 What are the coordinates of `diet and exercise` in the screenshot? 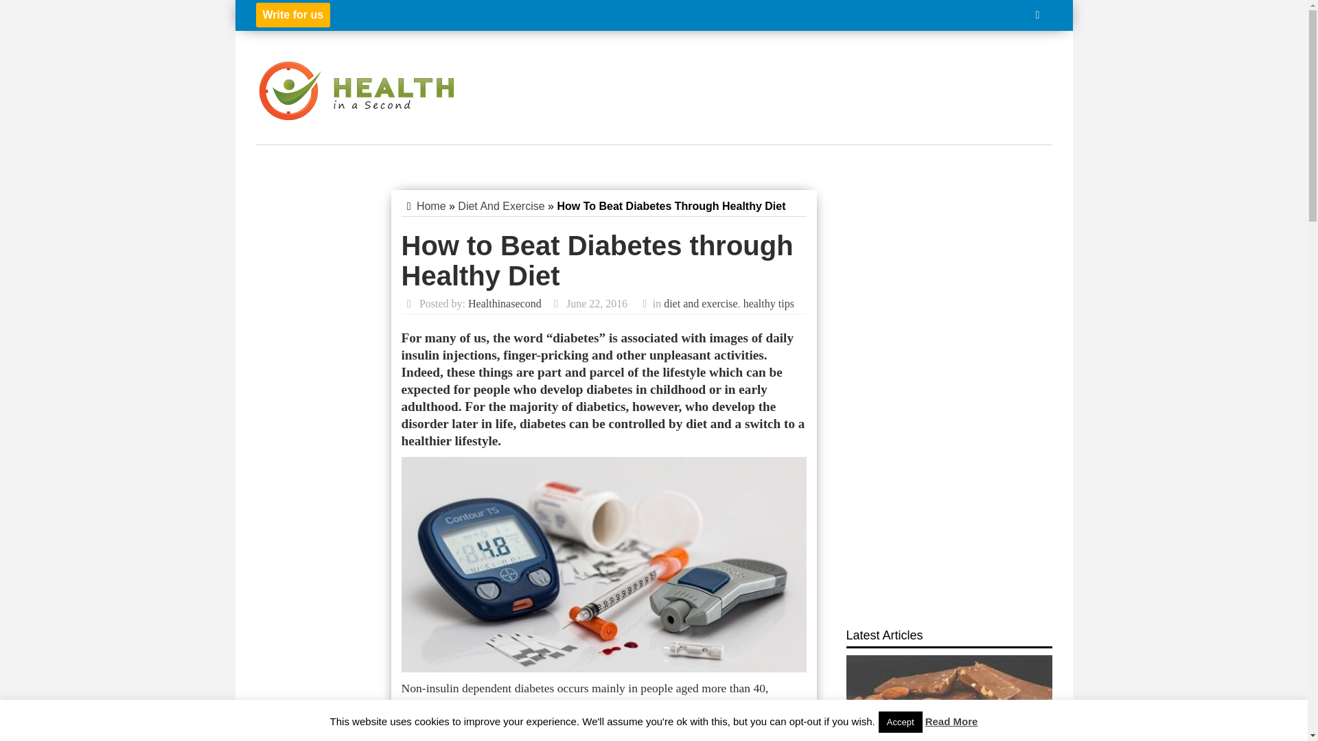 It's located at (701, 303).